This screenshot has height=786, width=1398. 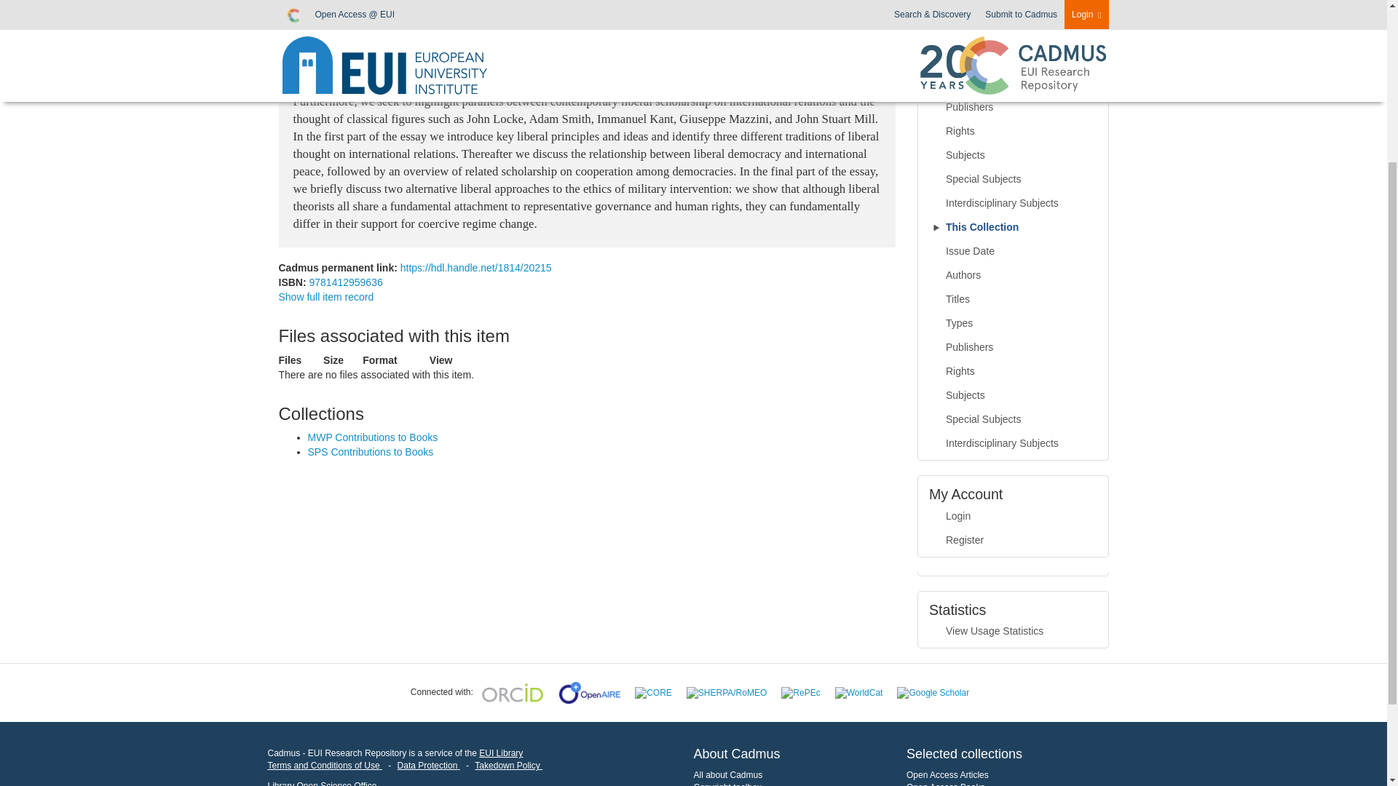 I want to click on Interdisciplinary Subjects, so click(x=1014, y=204).